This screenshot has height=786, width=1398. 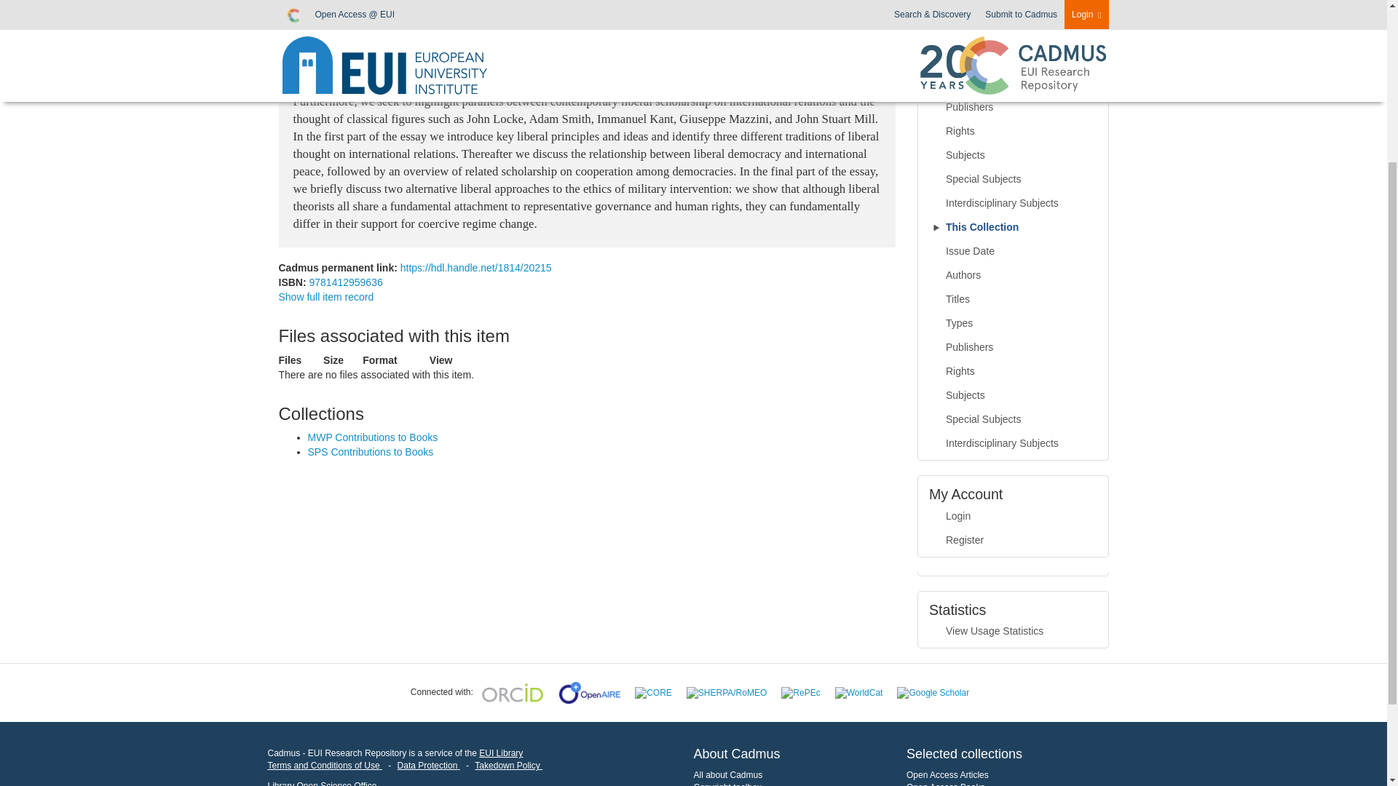 I want to click on Interdisciplinary Subjects, so click(x=1014, y=204).